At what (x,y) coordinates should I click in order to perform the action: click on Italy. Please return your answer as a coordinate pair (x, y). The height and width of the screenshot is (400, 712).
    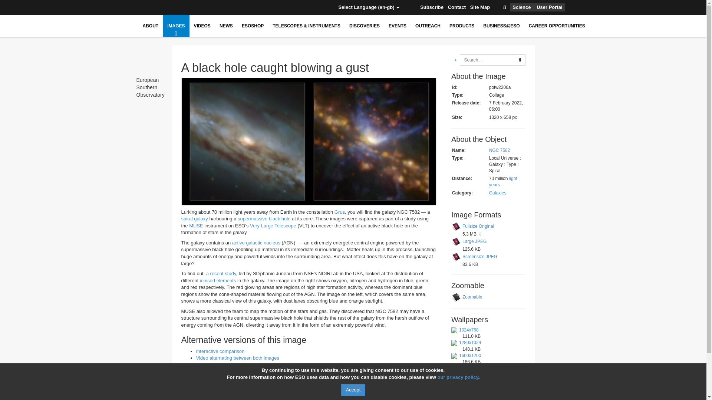
    Looking at the image, I should click on (235, 7).